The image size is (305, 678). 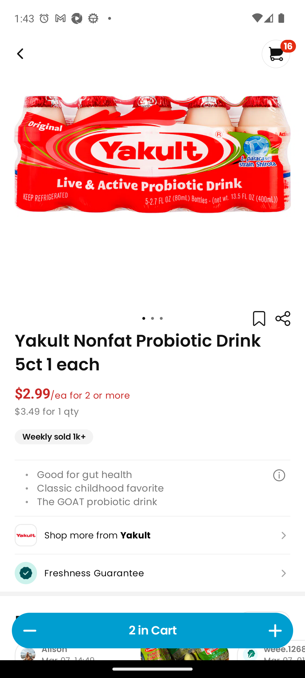 What do you see at coordinates (152, 631) in the screenshot?
I see `2 in Cart` at bounding box center [152, 631].